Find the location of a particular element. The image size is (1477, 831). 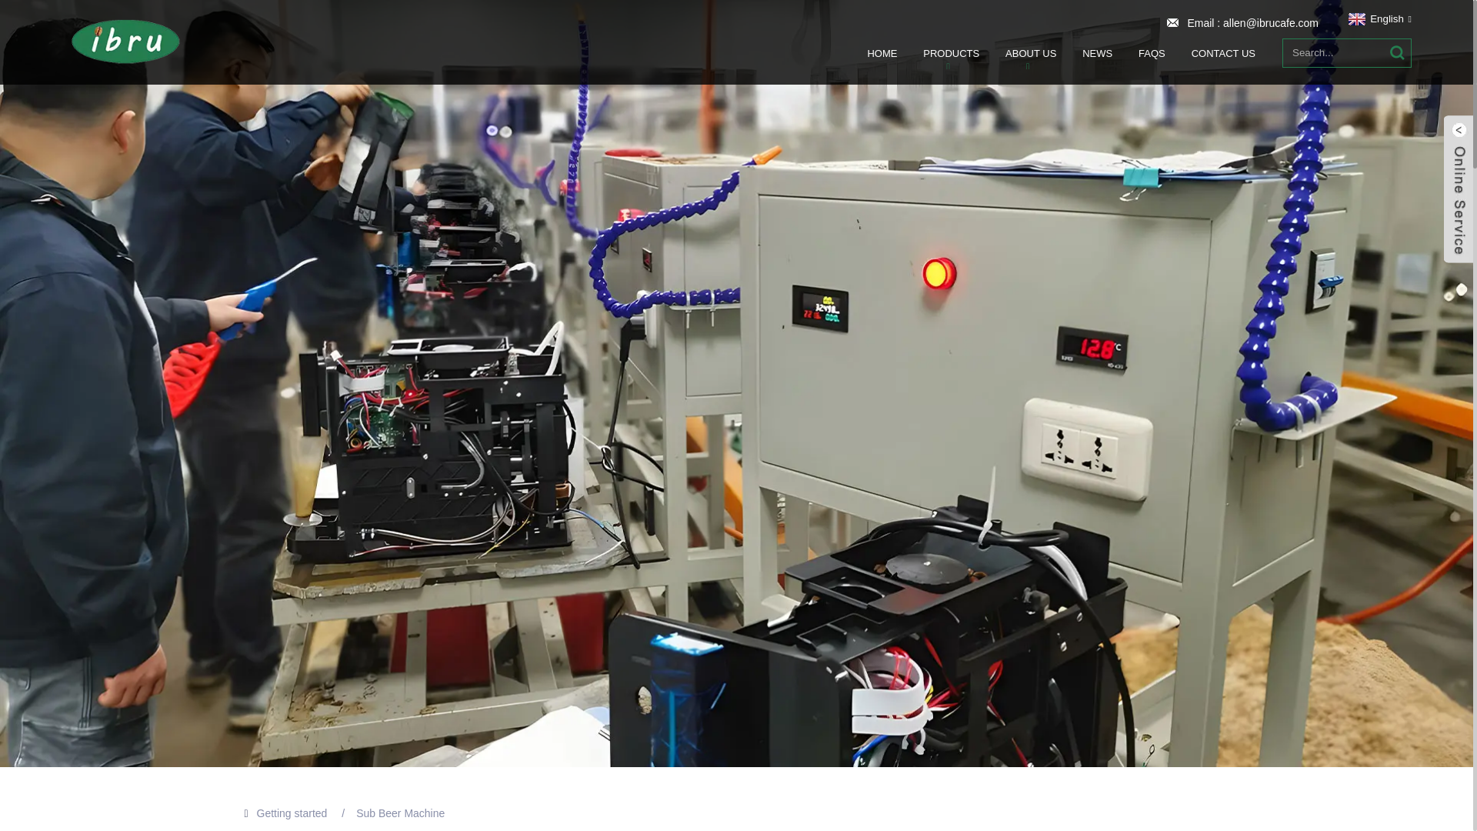

NEWS is located at coordinates (1097, 53).